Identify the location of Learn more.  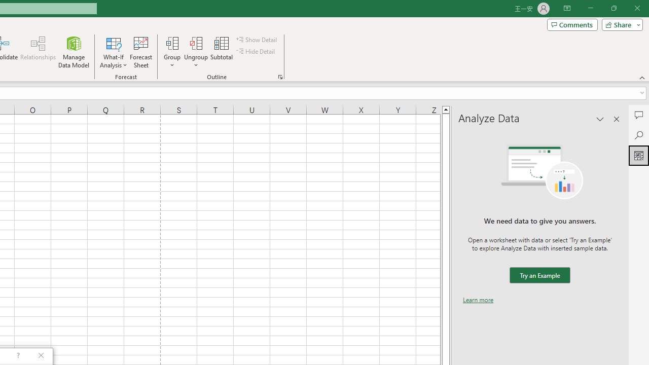
(478, 300).